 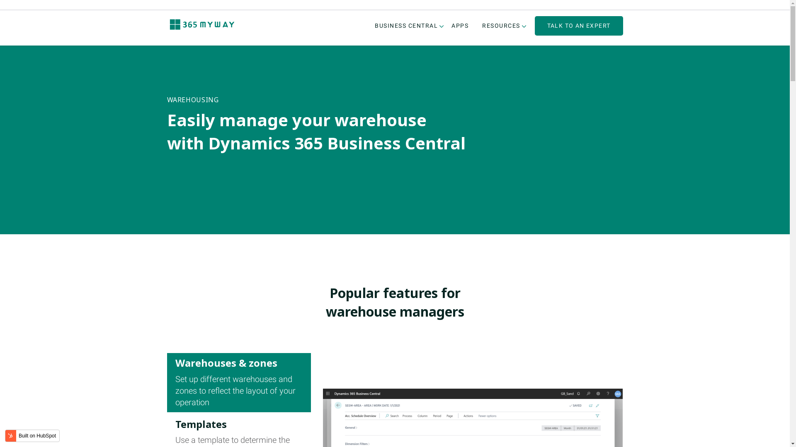 What do you see at coordinates (406, 26) in the screenshot?
I see `BUSINESS CENTRAL` at bounding box center [406, 26].